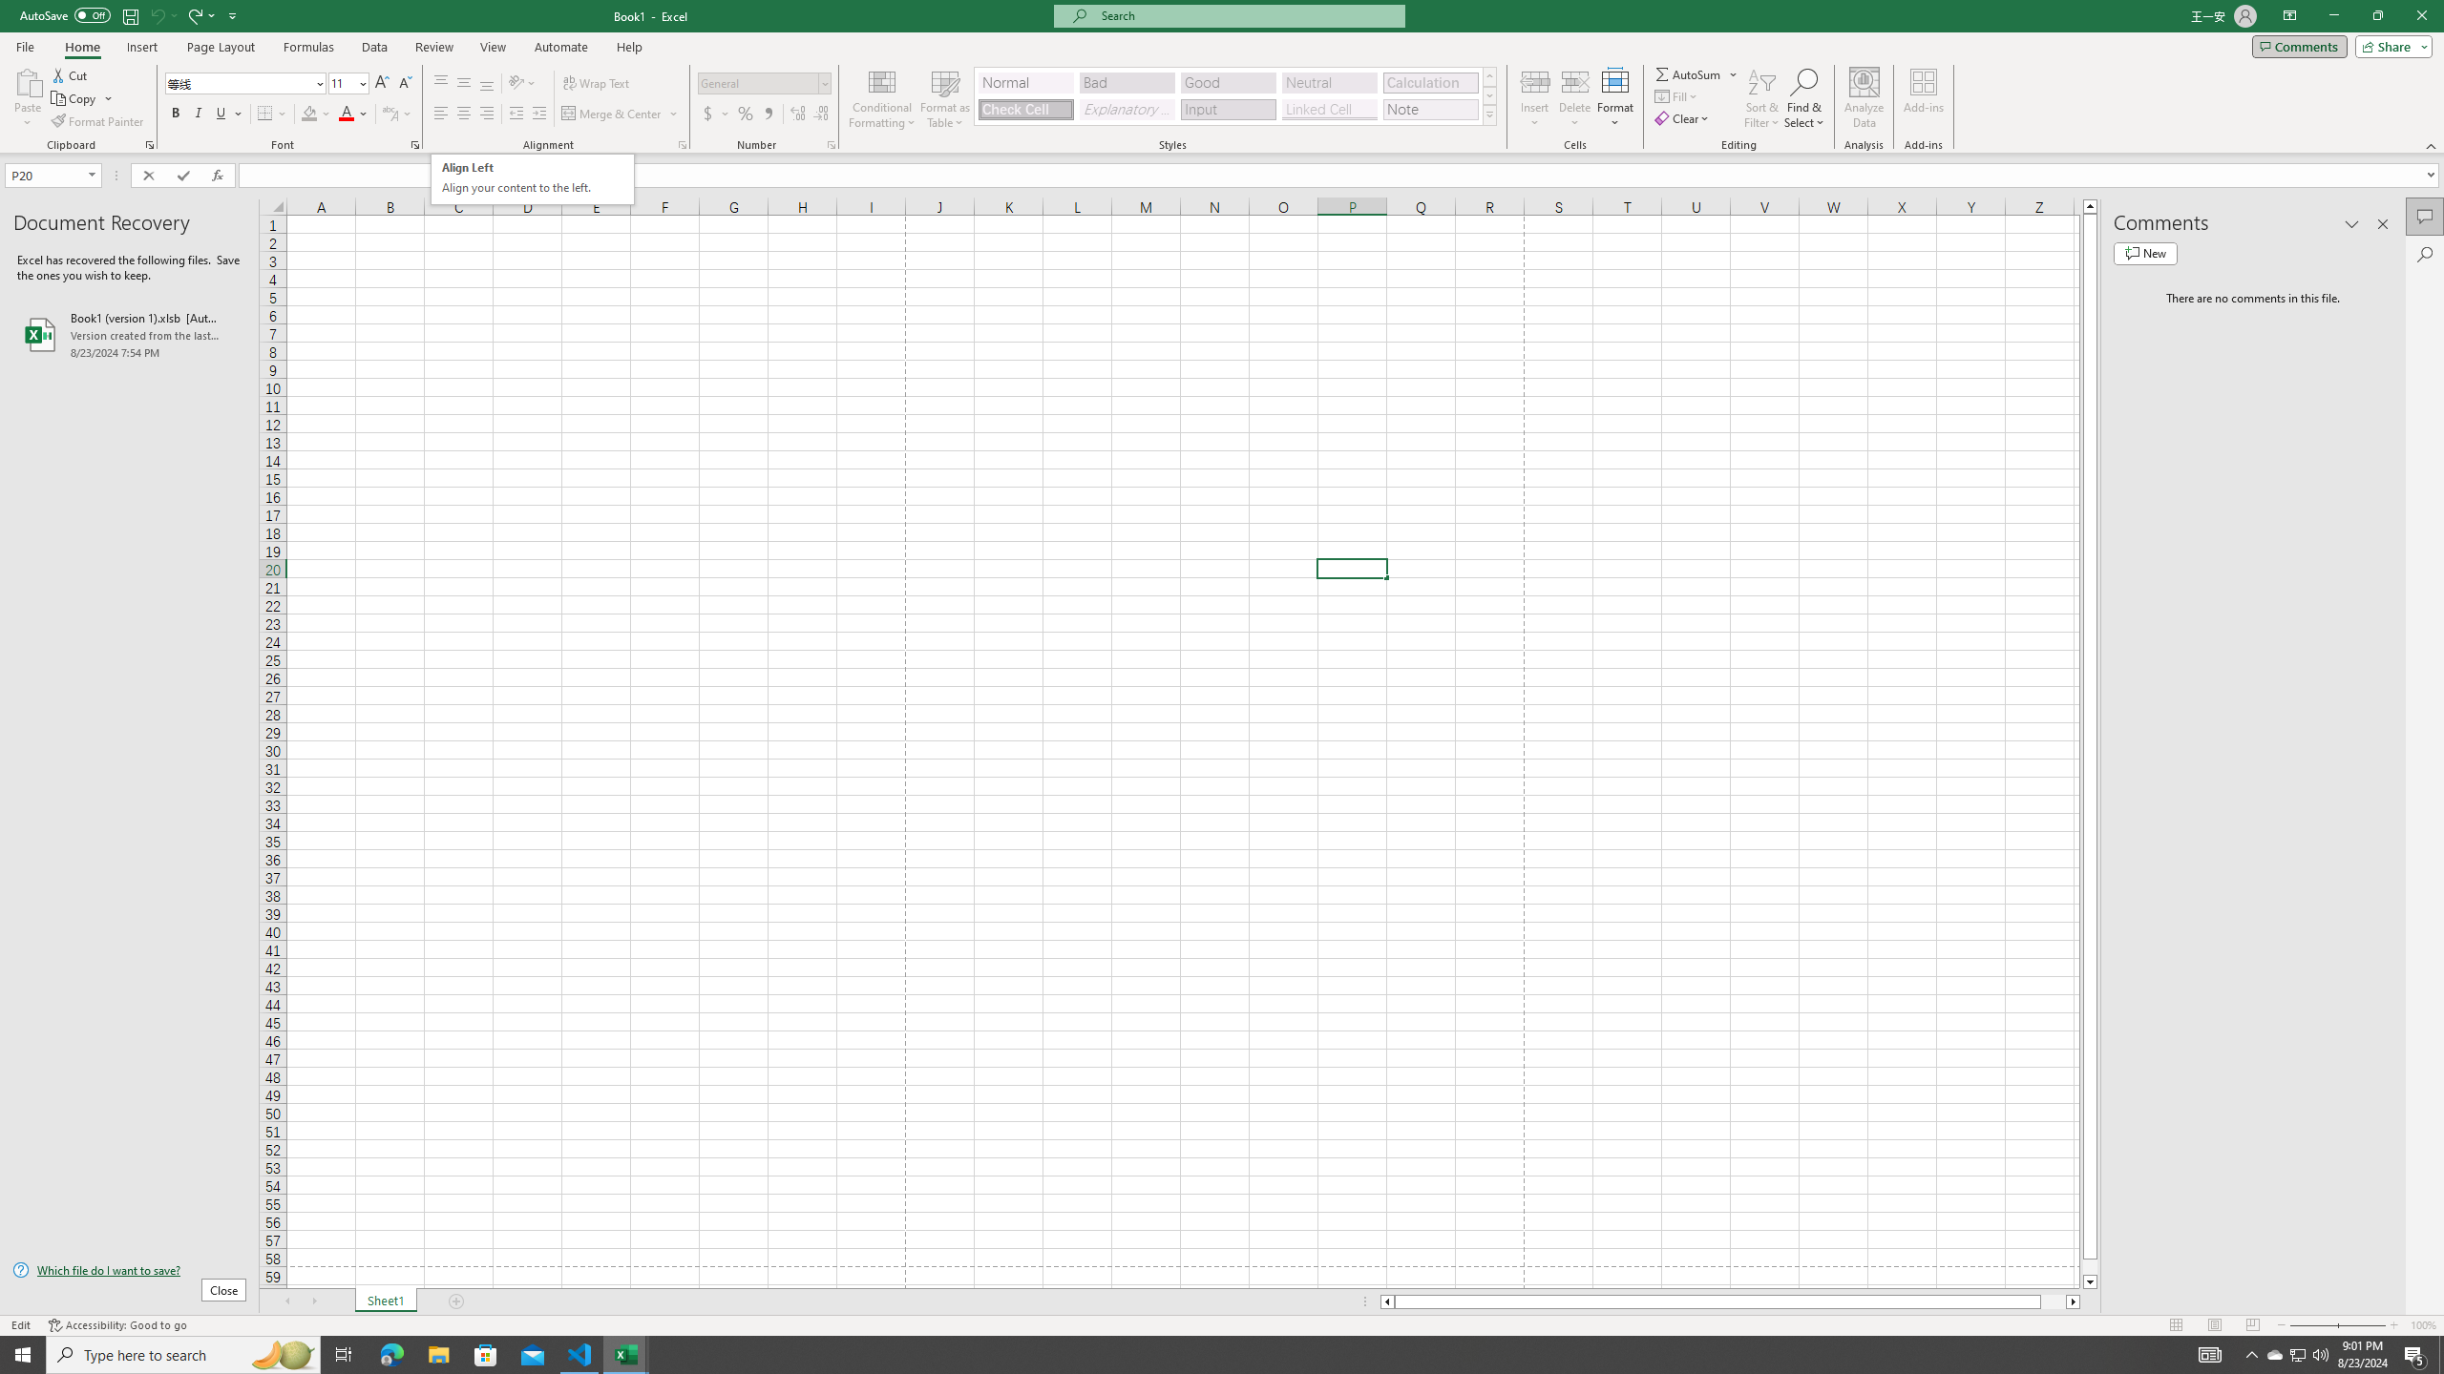  What do you see at coordinates (1865, 98) in the screenshot?
I see `Analyze Data` at bounding box center [1865, 98].